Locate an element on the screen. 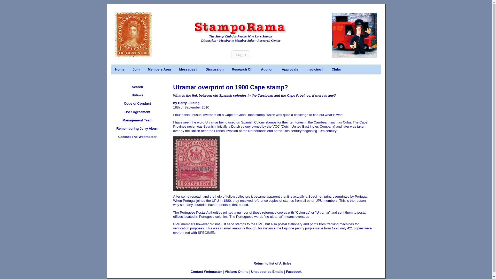 This screenshot has width=496, height=279. Login is located at coordinates (240, 55).